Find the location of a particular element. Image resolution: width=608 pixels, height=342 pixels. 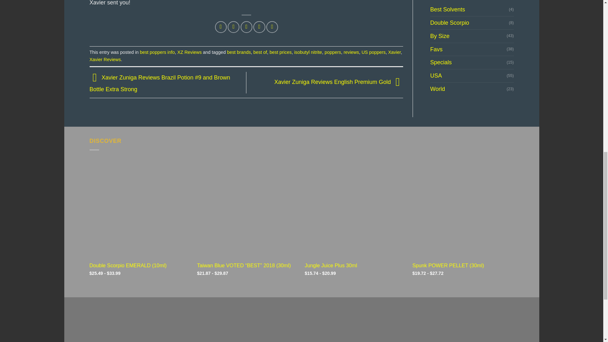

best brands is located at coordinates (239, 52).